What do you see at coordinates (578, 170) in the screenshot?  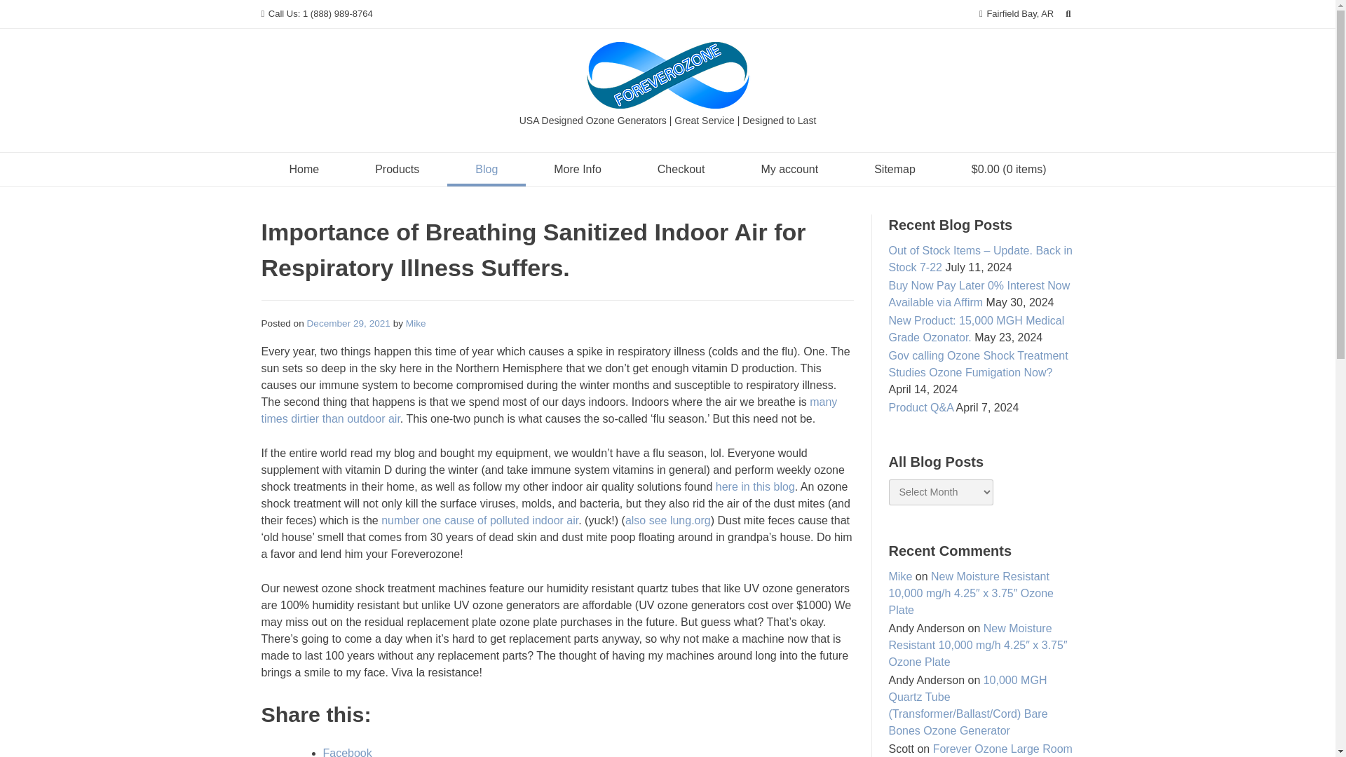 I see `More Info` at bounding box center [578, 170].